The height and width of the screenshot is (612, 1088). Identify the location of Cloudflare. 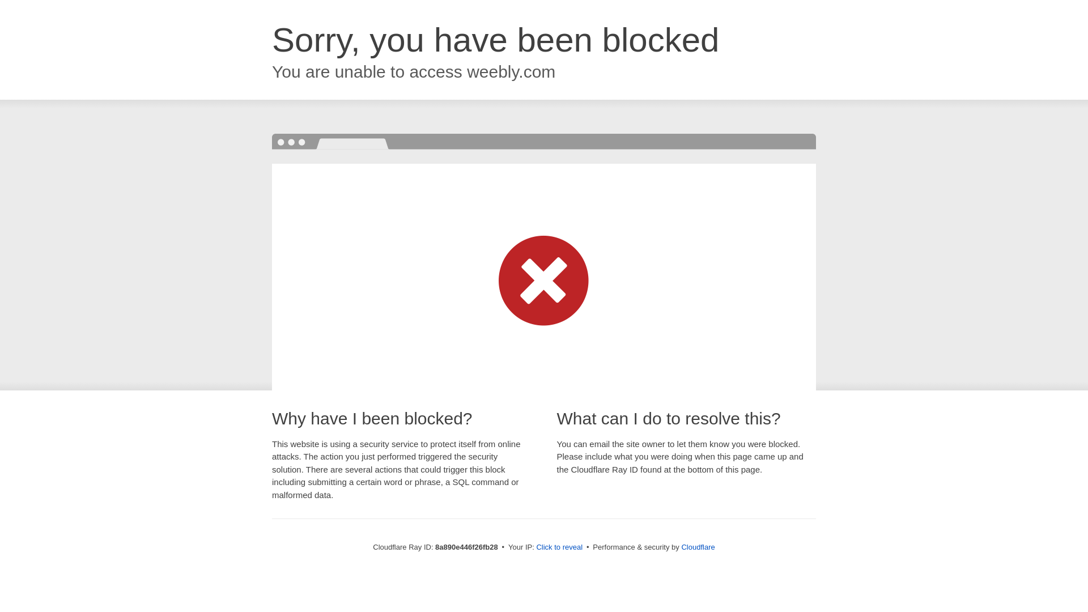
(698, 547).